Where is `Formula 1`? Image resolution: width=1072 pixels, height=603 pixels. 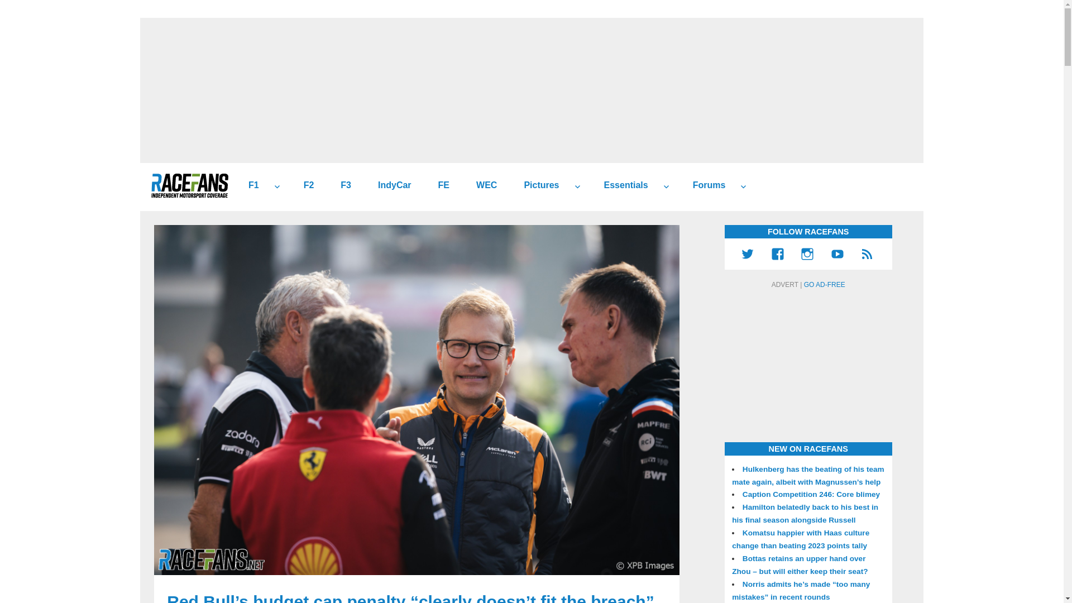
Formula 1 is located at coordinates (249, 185).